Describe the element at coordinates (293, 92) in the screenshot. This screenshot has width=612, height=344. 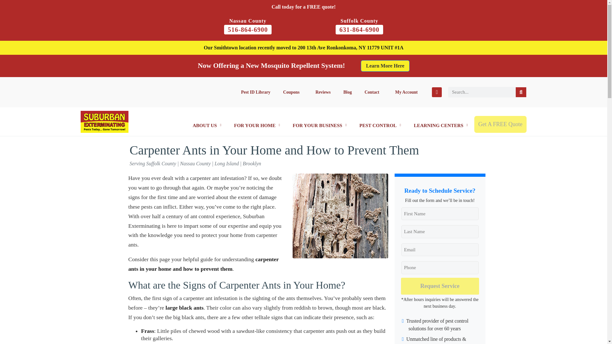
I see `Coupons` at that location.